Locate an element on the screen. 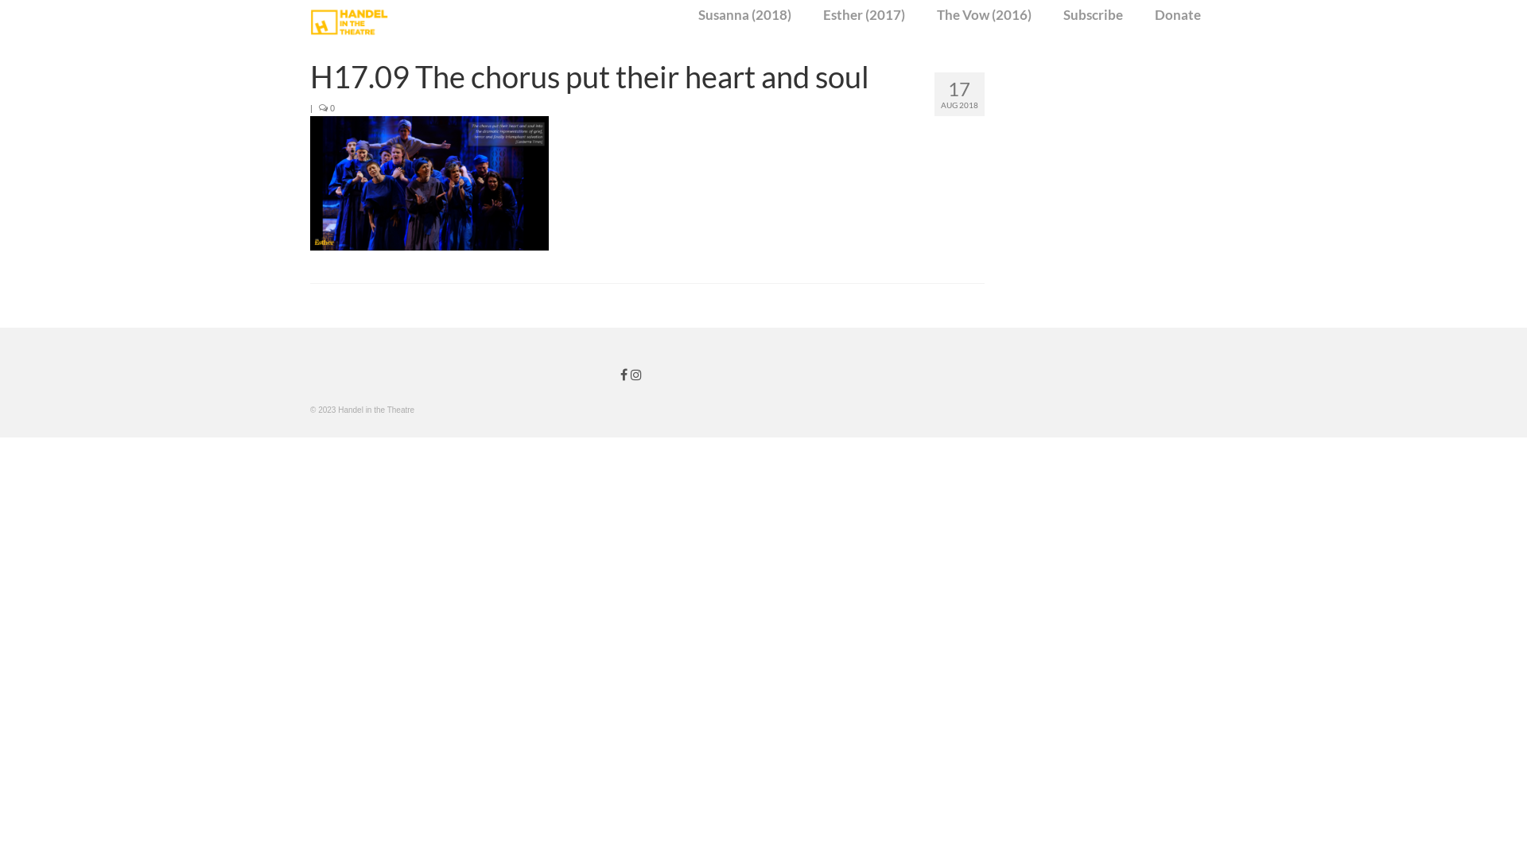 Image resolution: width=1527 pixels, height=859 pixels. Donate is located at coordinates (1178, 15).